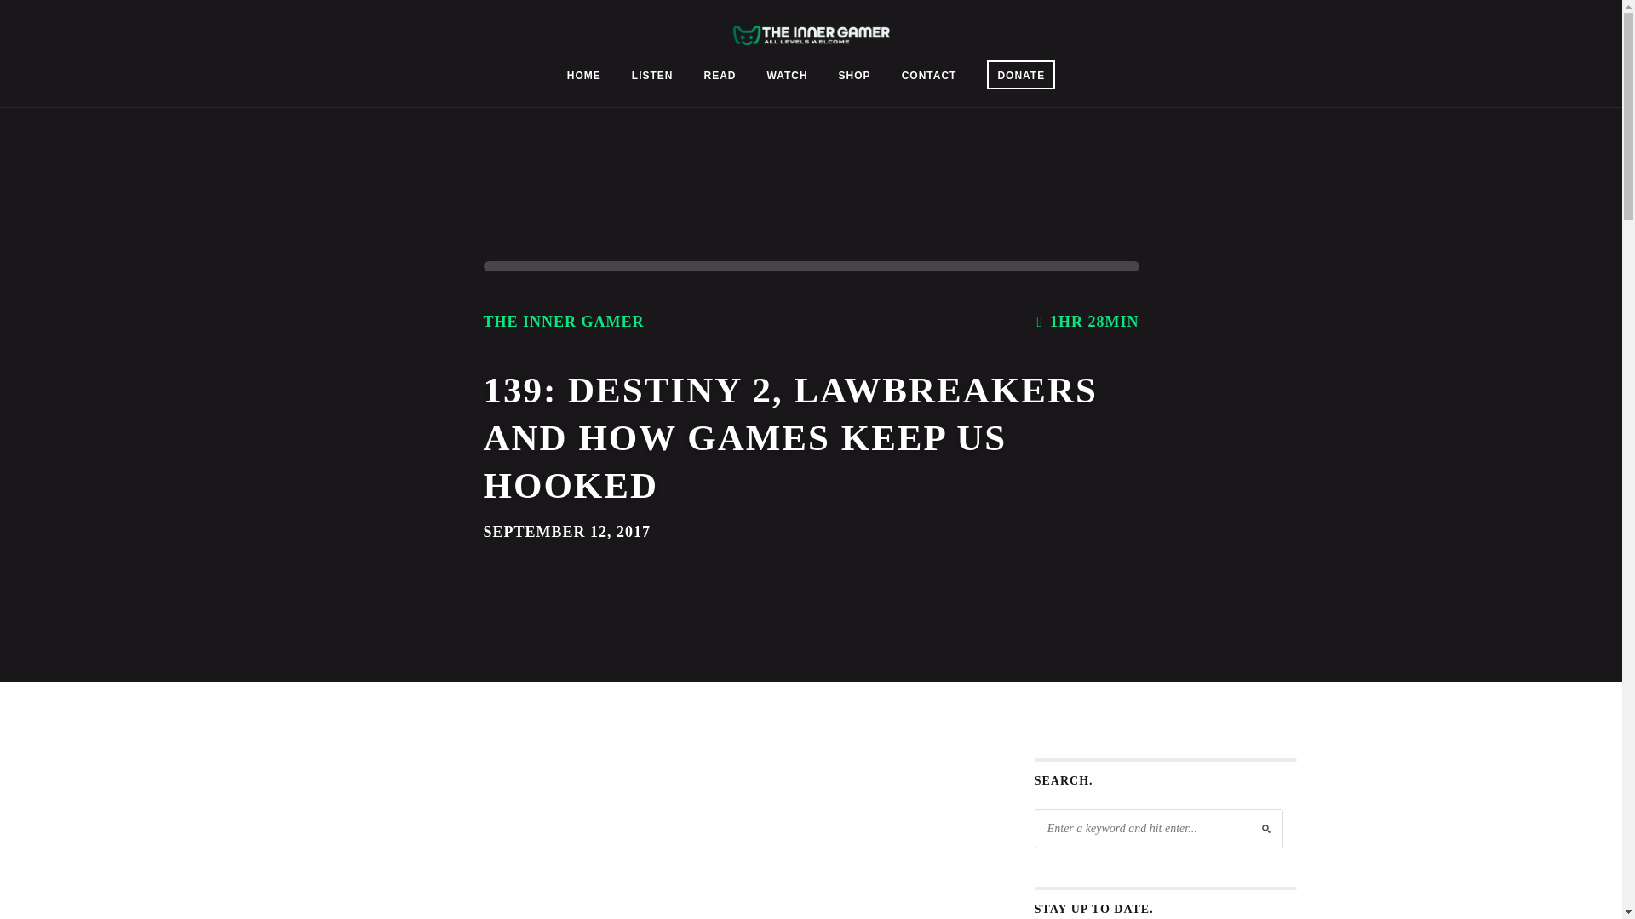 The height and width of the screenshot is (919, 1635). Describe the element at coordinates (855, 78) in the screenshot. I see `SHOP` at that location.